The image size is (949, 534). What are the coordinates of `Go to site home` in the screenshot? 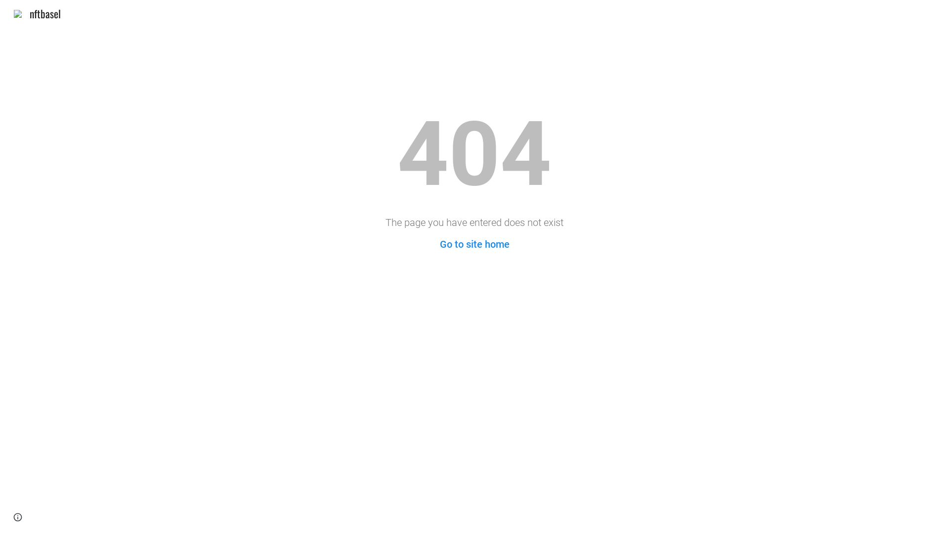 It's located at (474, 244).